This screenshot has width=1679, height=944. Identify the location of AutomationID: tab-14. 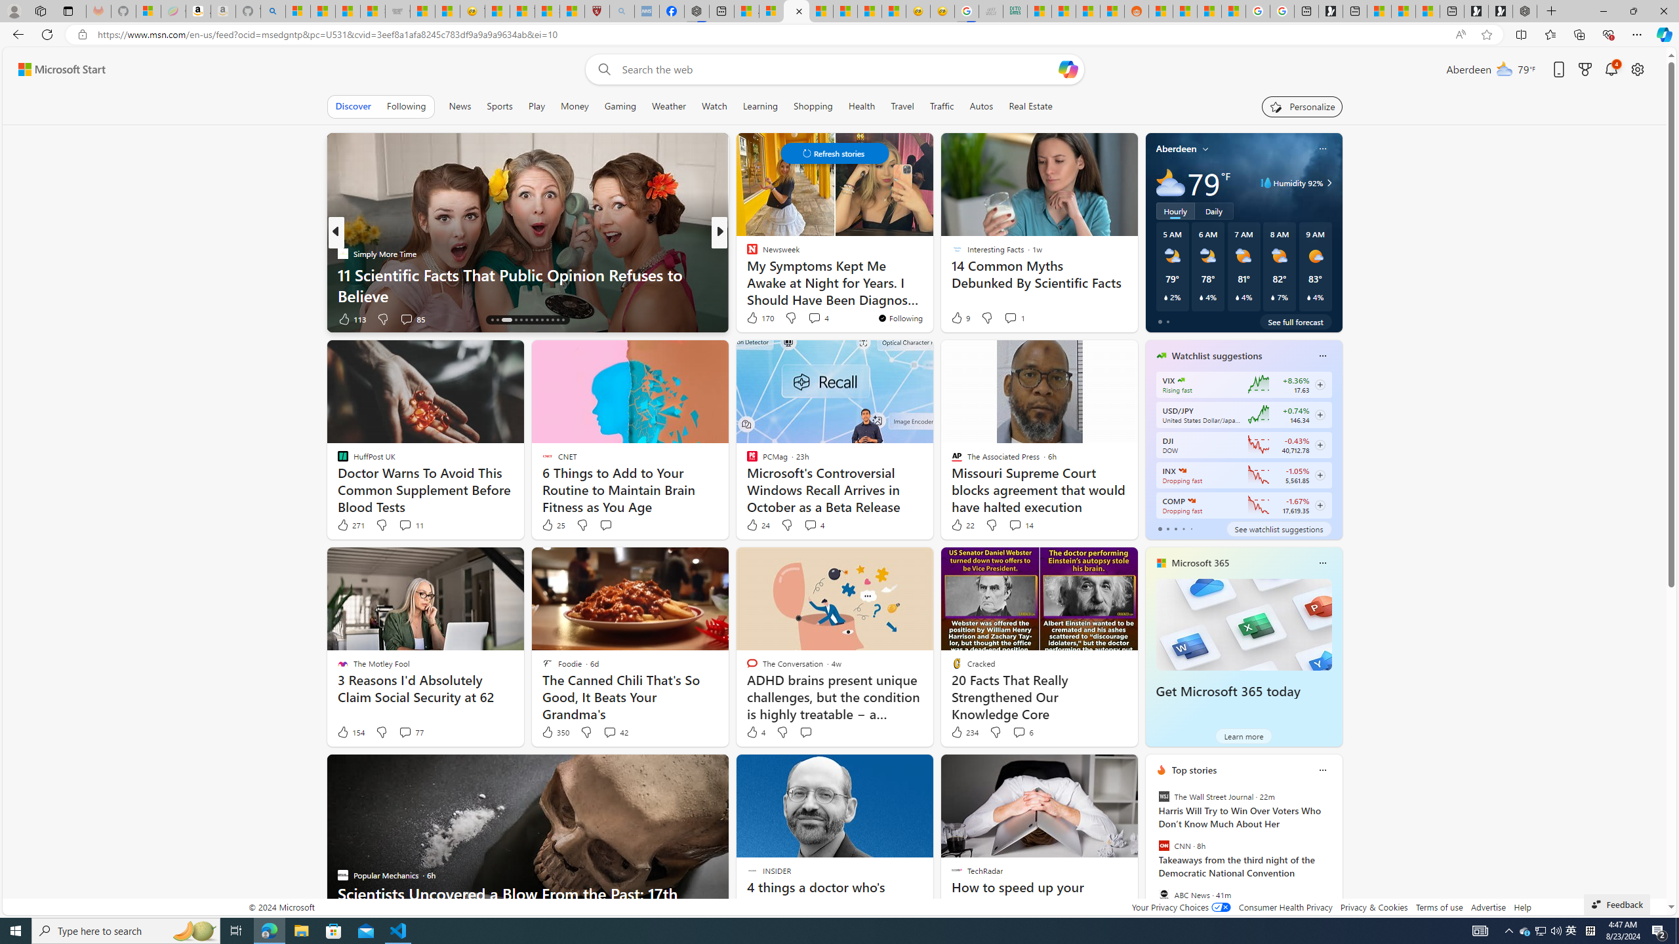
(492, 320).